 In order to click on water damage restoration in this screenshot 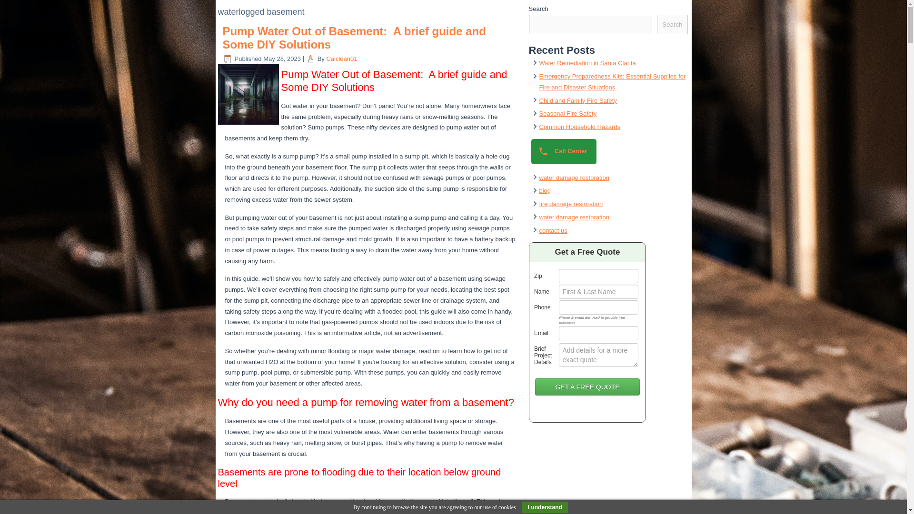, I will do `click(574, 178)`.